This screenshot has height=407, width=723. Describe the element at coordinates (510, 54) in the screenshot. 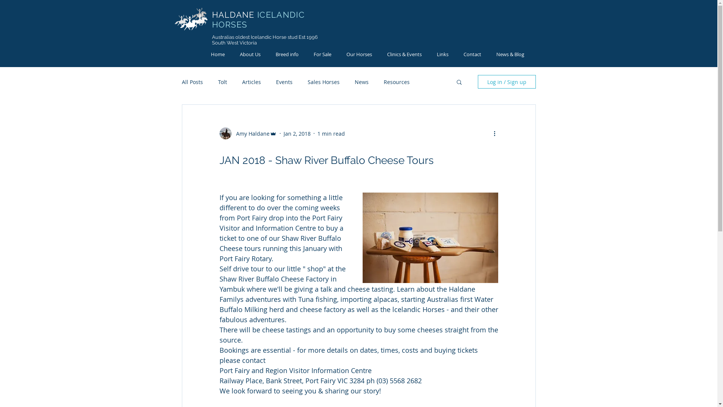

I see `News & Blog` at that location.